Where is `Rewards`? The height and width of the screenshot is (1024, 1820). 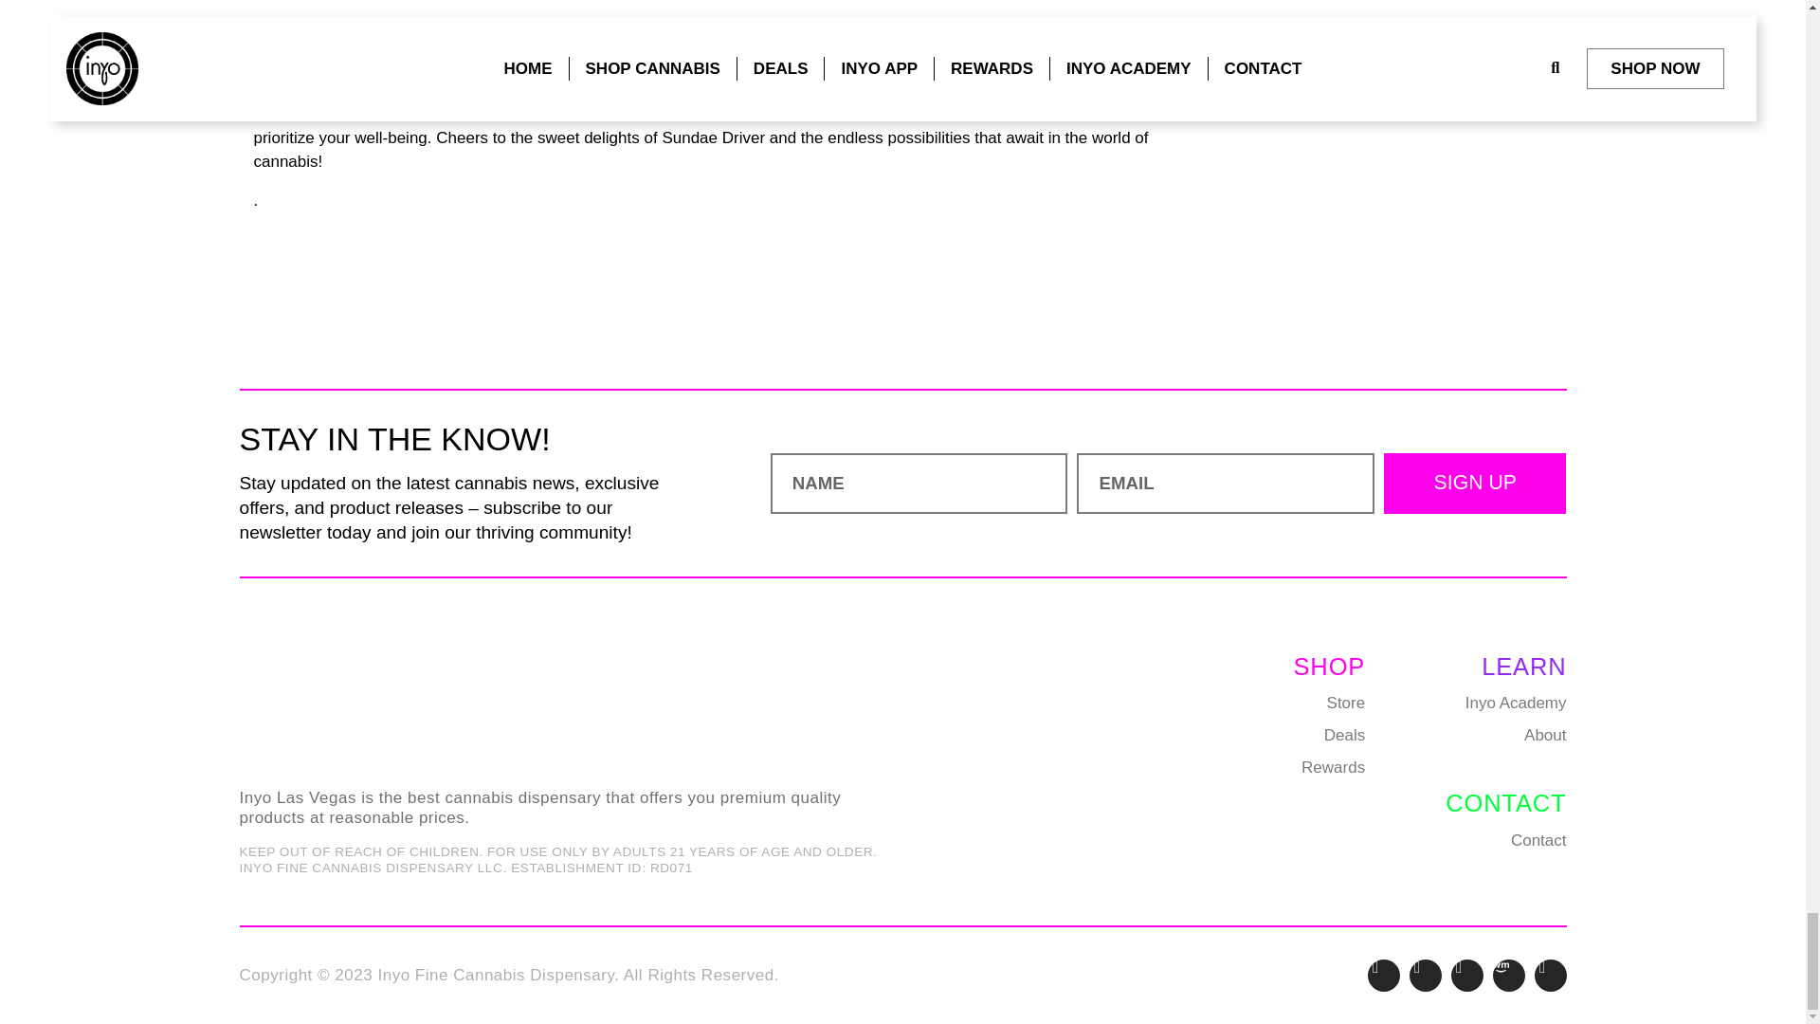 Rewards is located at coordinates (1304, 767).